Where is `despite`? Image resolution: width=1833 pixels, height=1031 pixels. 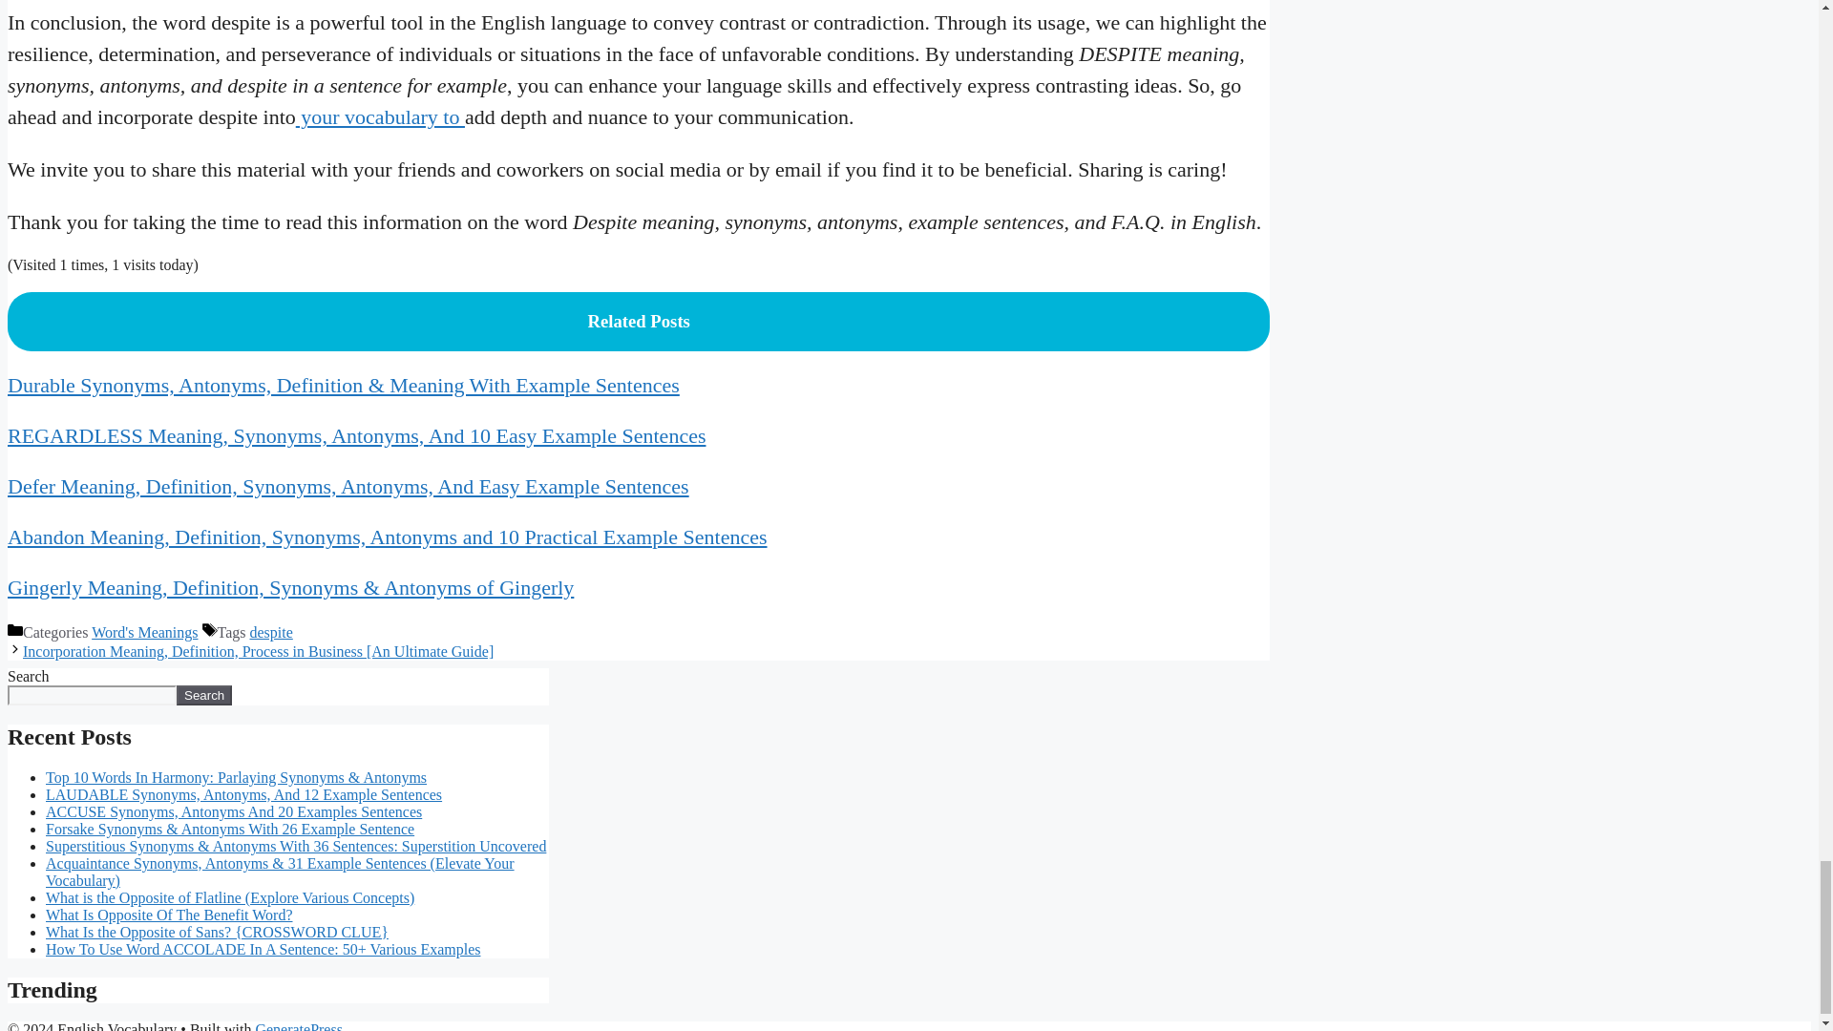
despite is located at coordinates (270, 632).